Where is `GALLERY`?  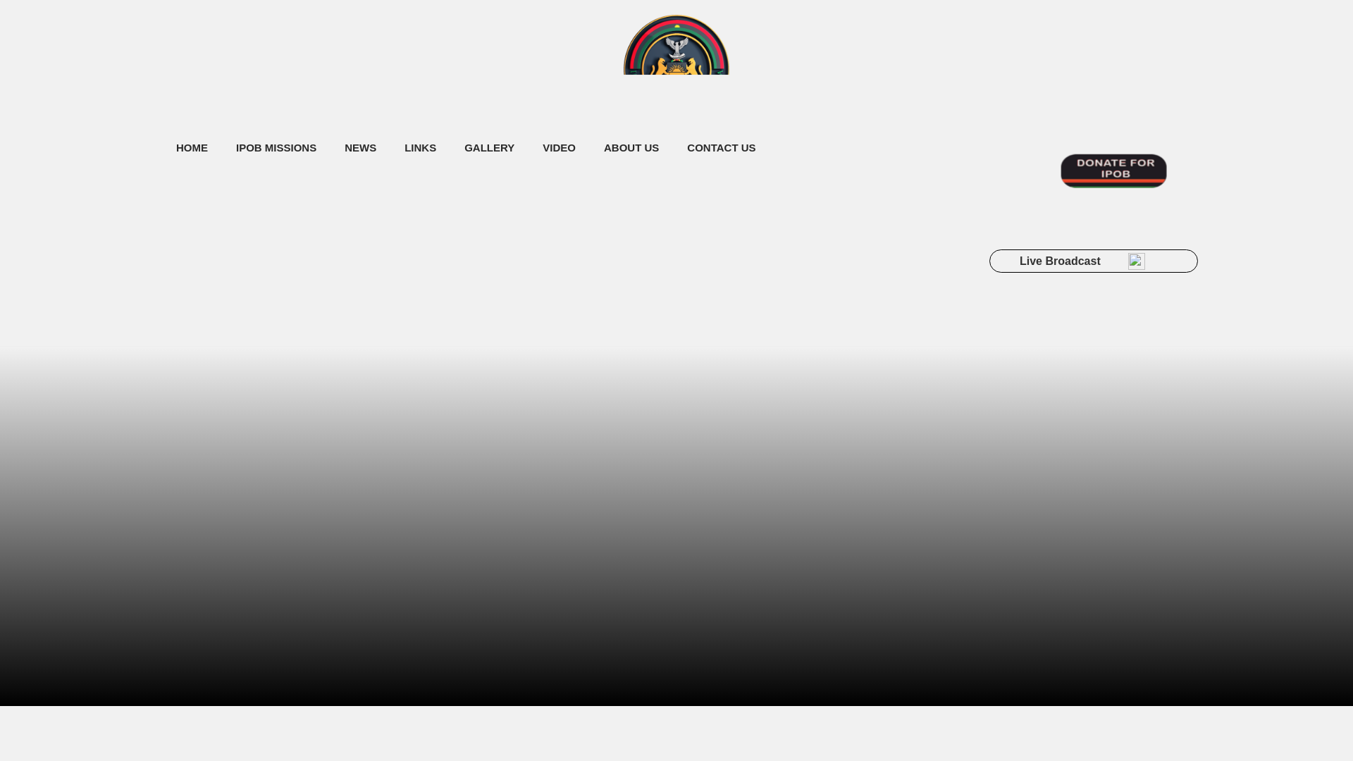 GALLERY is located at coordinates (489, 148).